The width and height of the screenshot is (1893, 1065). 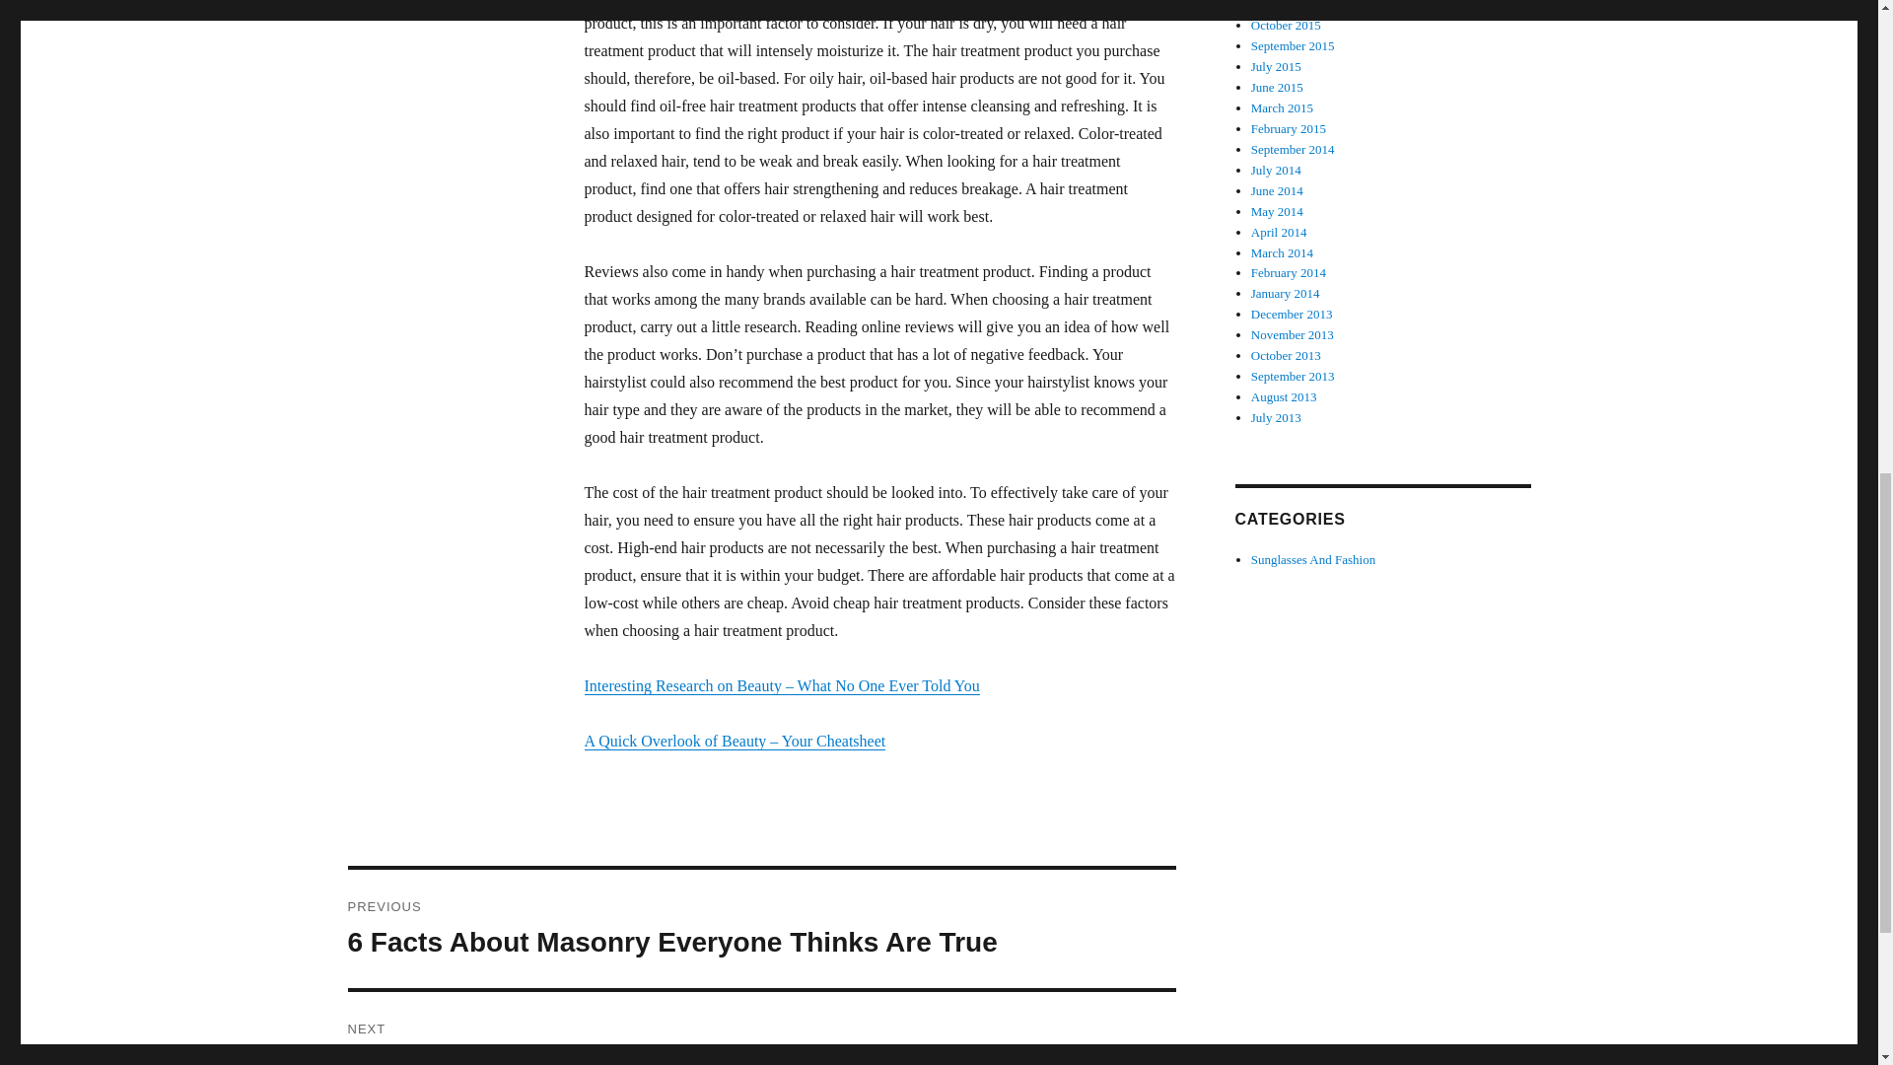 I want to click on September 2014, so click(x=761, y=1028).